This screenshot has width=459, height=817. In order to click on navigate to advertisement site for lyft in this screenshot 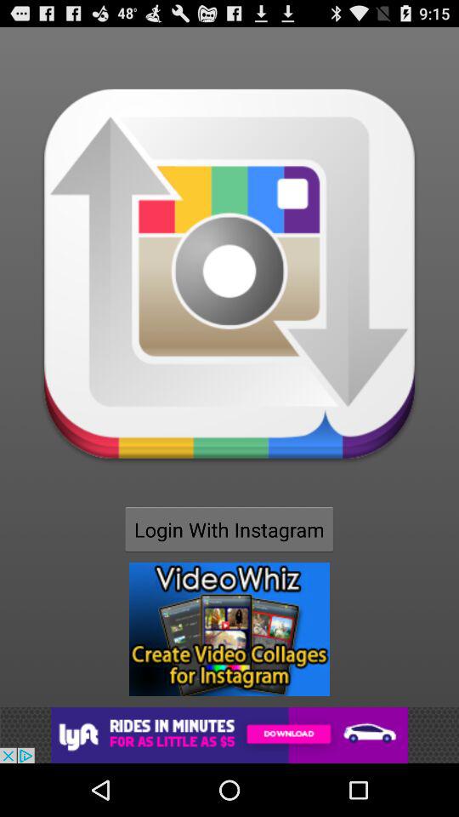, I will do `click(229, 735)`.